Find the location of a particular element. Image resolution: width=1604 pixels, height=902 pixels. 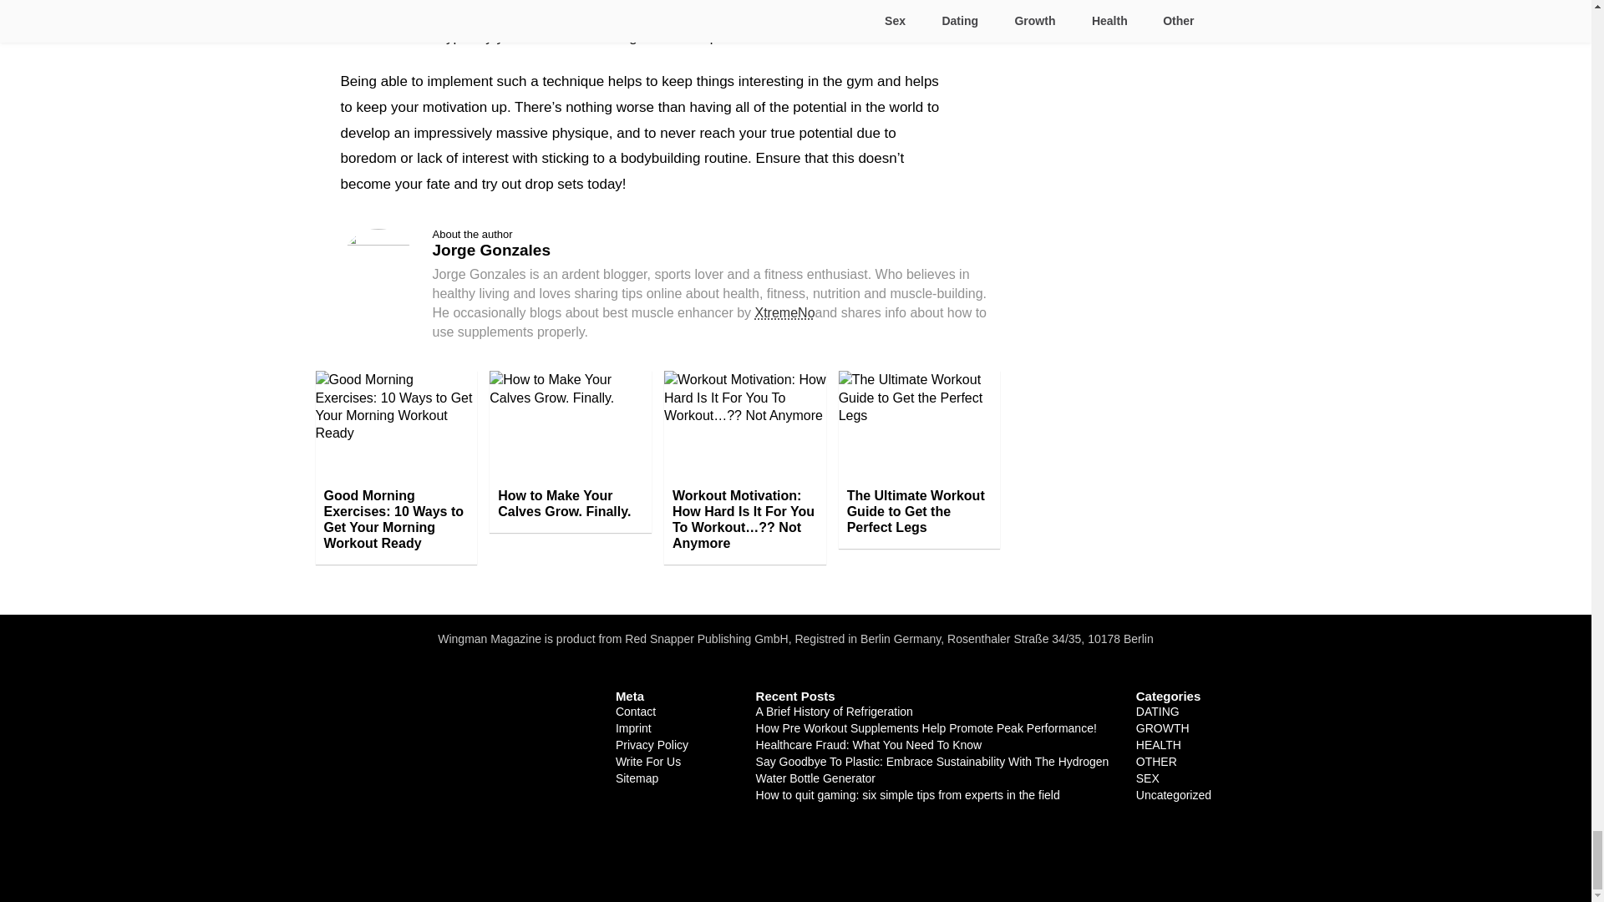

The Ultimate Workout Guide to Get the Perfect Legs is located at coordinates (920, 511).